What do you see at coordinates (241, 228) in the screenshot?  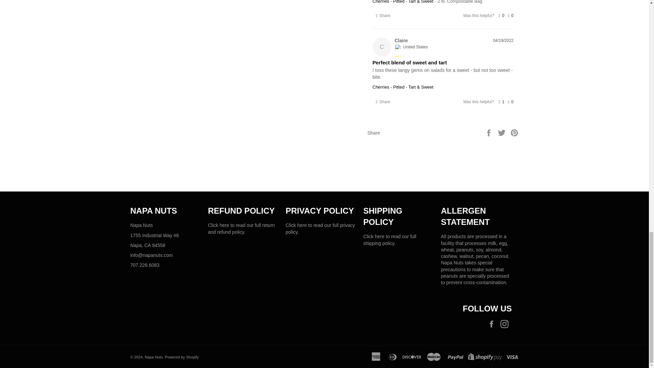 I see `Refund Policy` at bounding box center [241, 228].